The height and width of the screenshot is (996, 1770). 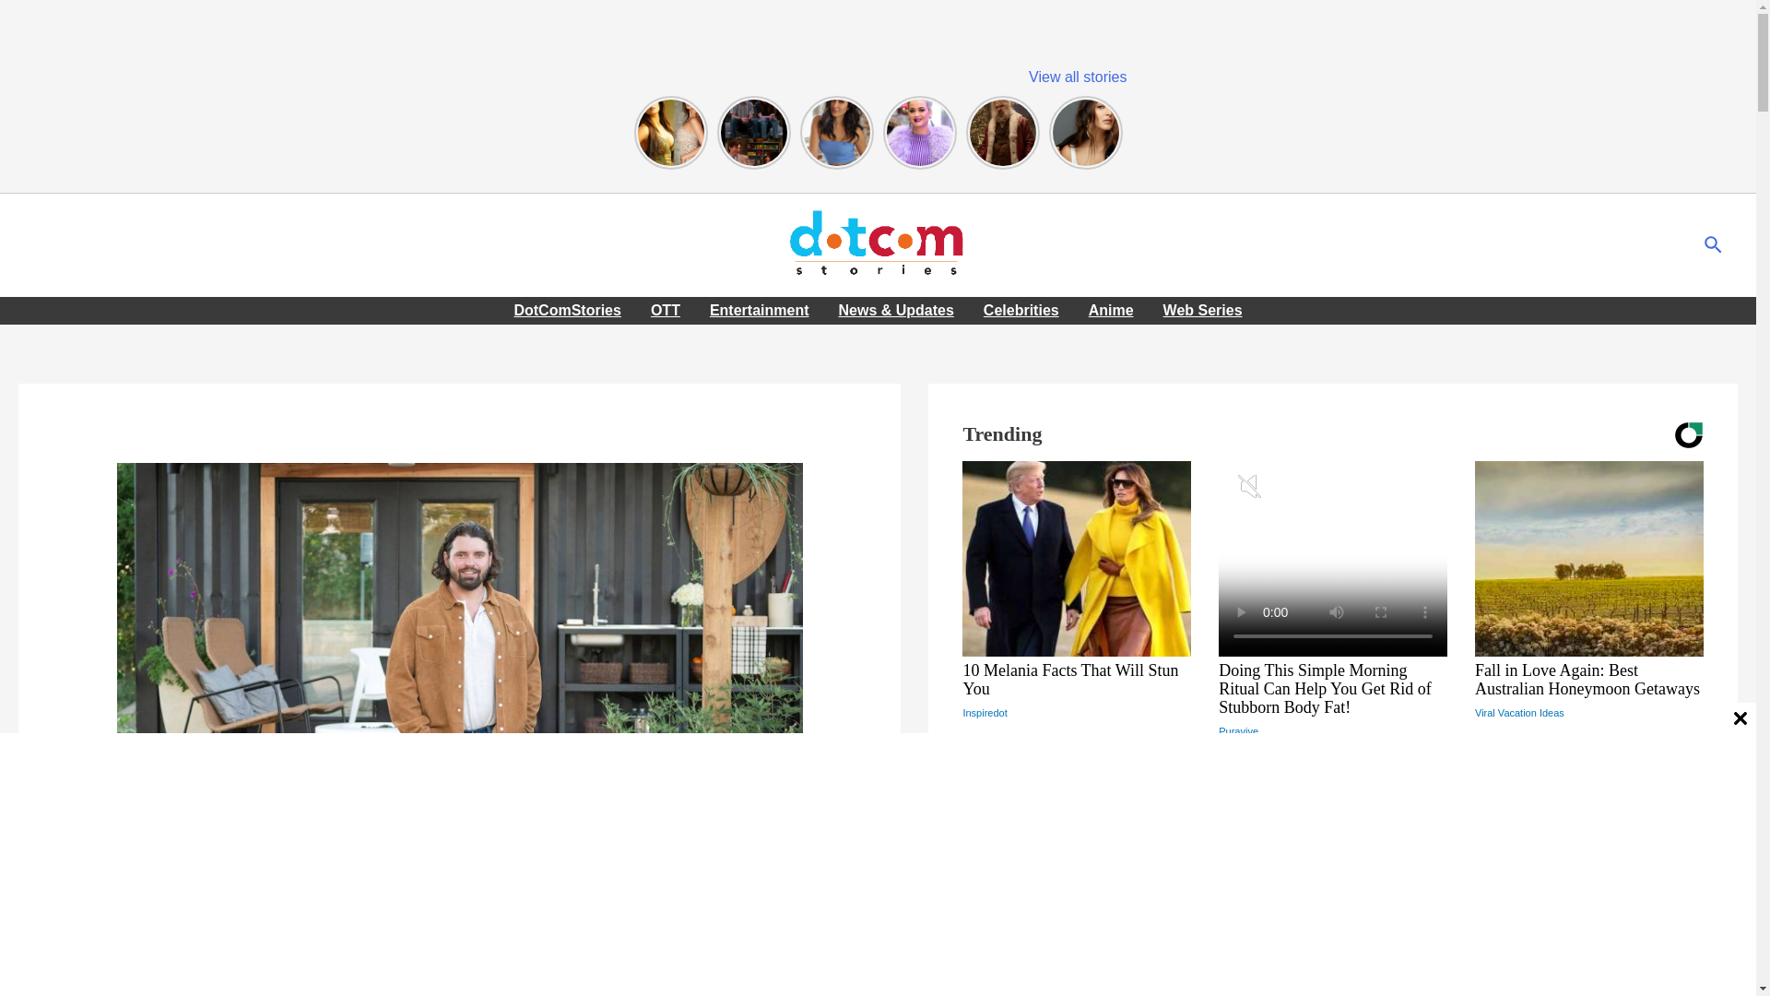 I want to click on Anime, so click(x=1112, y=310).